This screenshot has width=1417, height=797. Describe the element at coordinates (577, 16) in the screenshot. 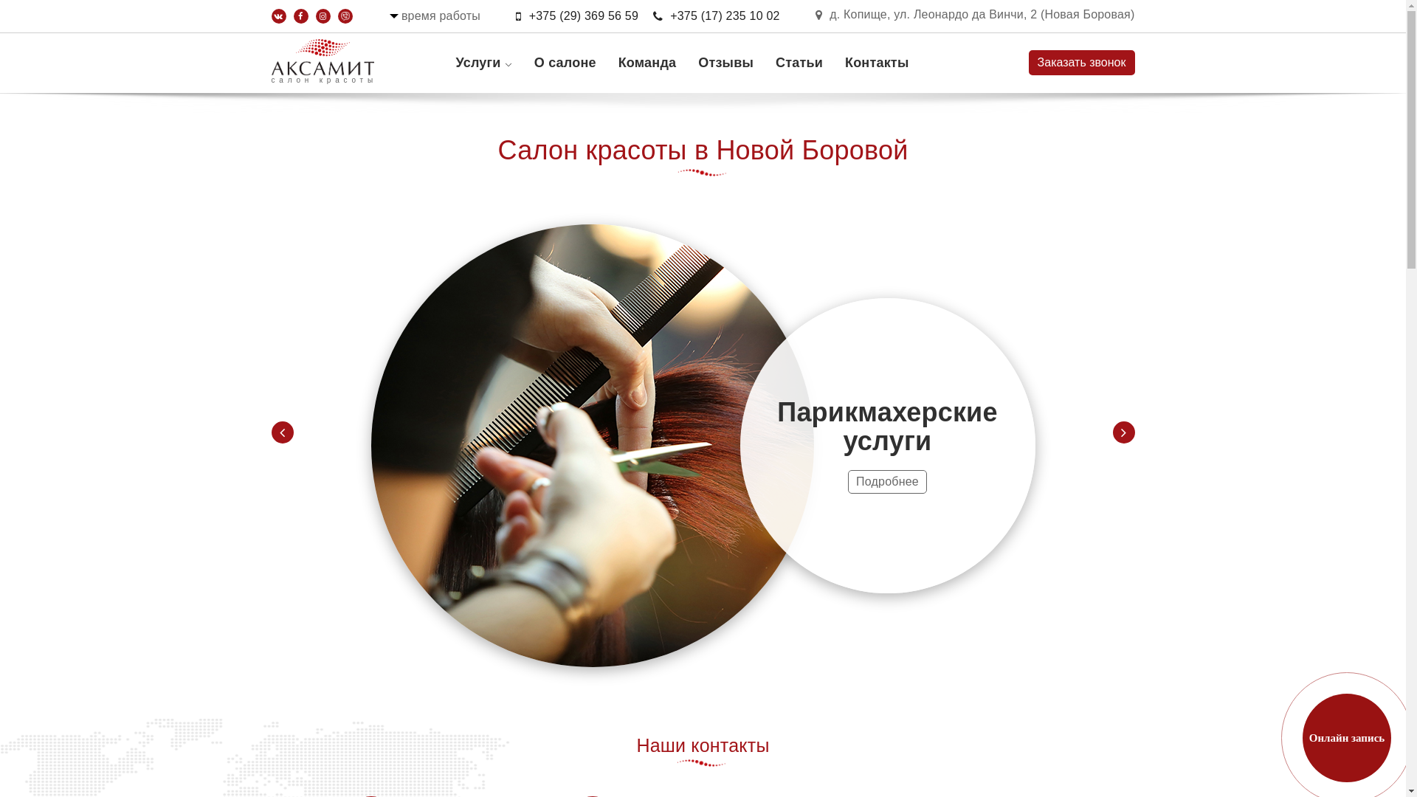

I see `+375 (29) 369 56 59` at that location.